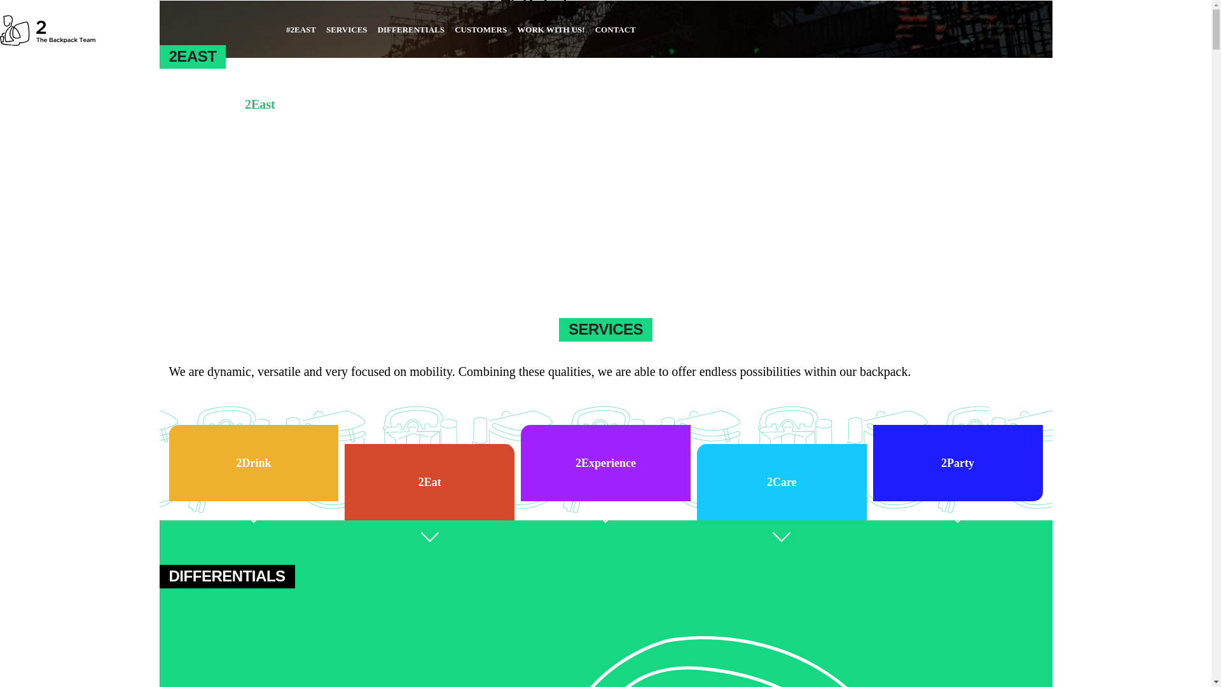 The image size is (1221, 687). Describe the element at coordinates (411, 29) in the screenshot. I see `DIFFERENTIALS` at that location.